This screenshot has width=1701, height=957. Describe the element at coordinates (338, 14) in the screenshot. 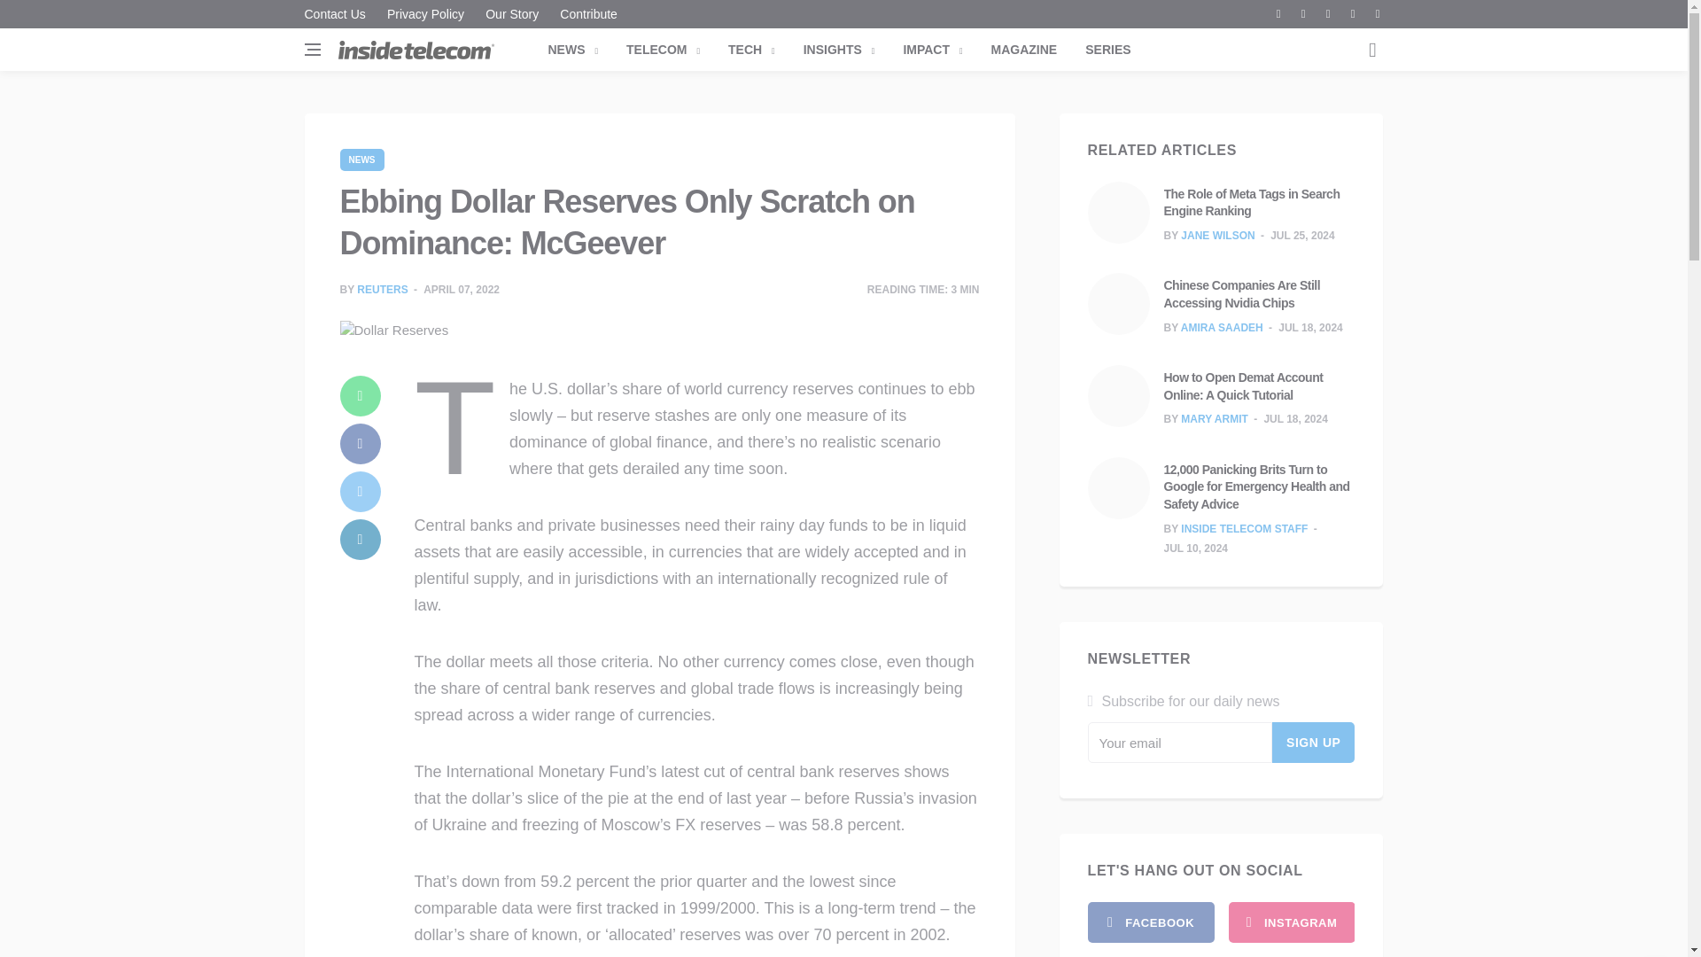

I see `Contact Us` at that location.